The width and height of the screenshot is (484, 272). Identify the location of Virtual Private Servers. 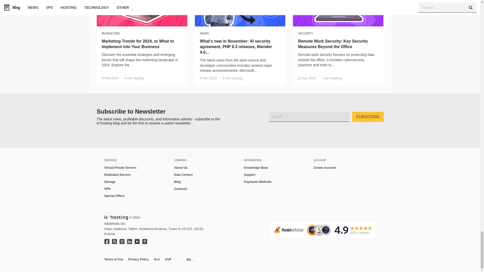
(135, 168).